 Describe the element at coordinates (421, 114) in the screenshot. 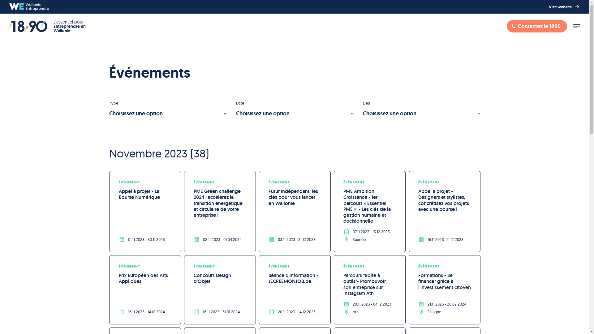

I see `Choisissez une option` at that location.